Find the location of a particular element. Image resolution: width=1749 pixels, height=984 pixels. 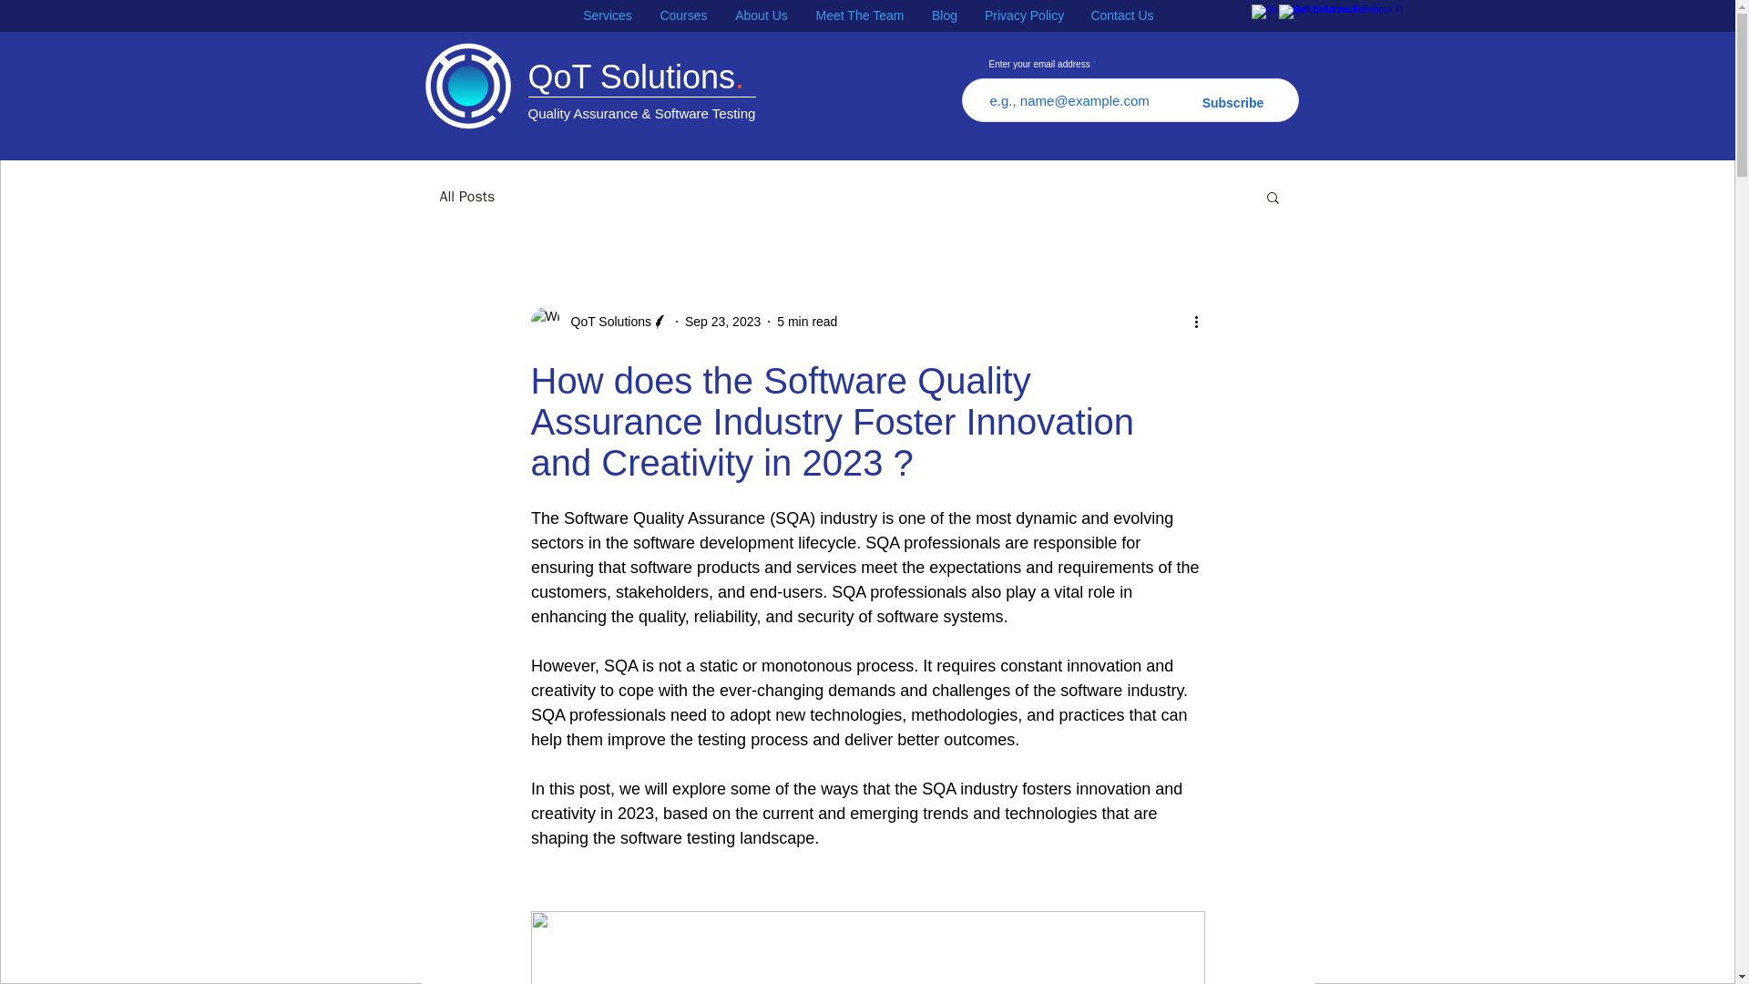

Sep 23, 2023 is located at coordinates (723, 321).